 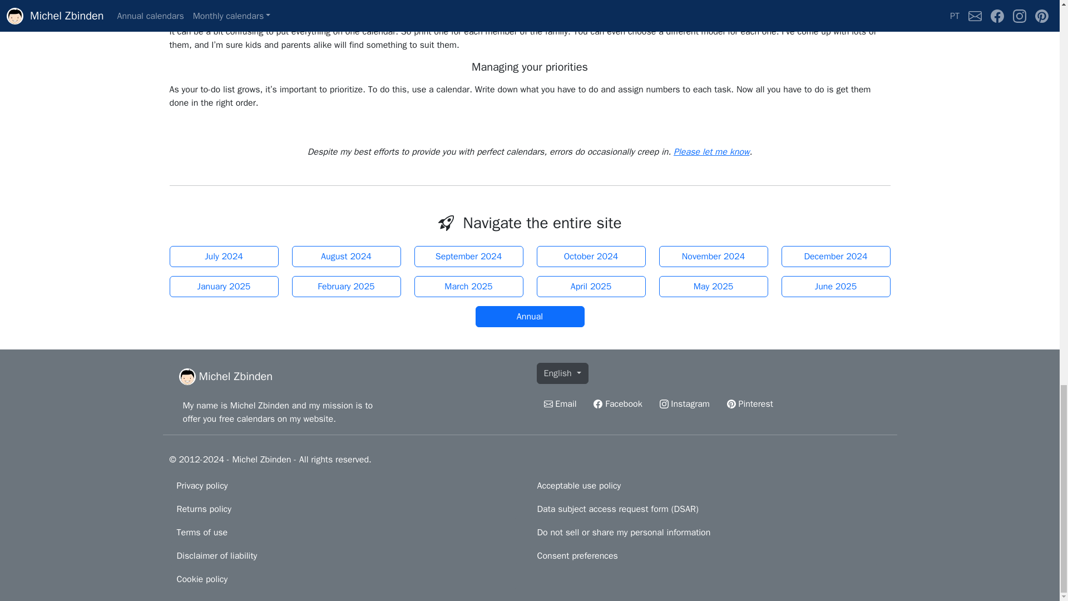 What do you see at coordinates (711, 151) in the screenshot?
I see `Email` at bounding box center [711, 151].